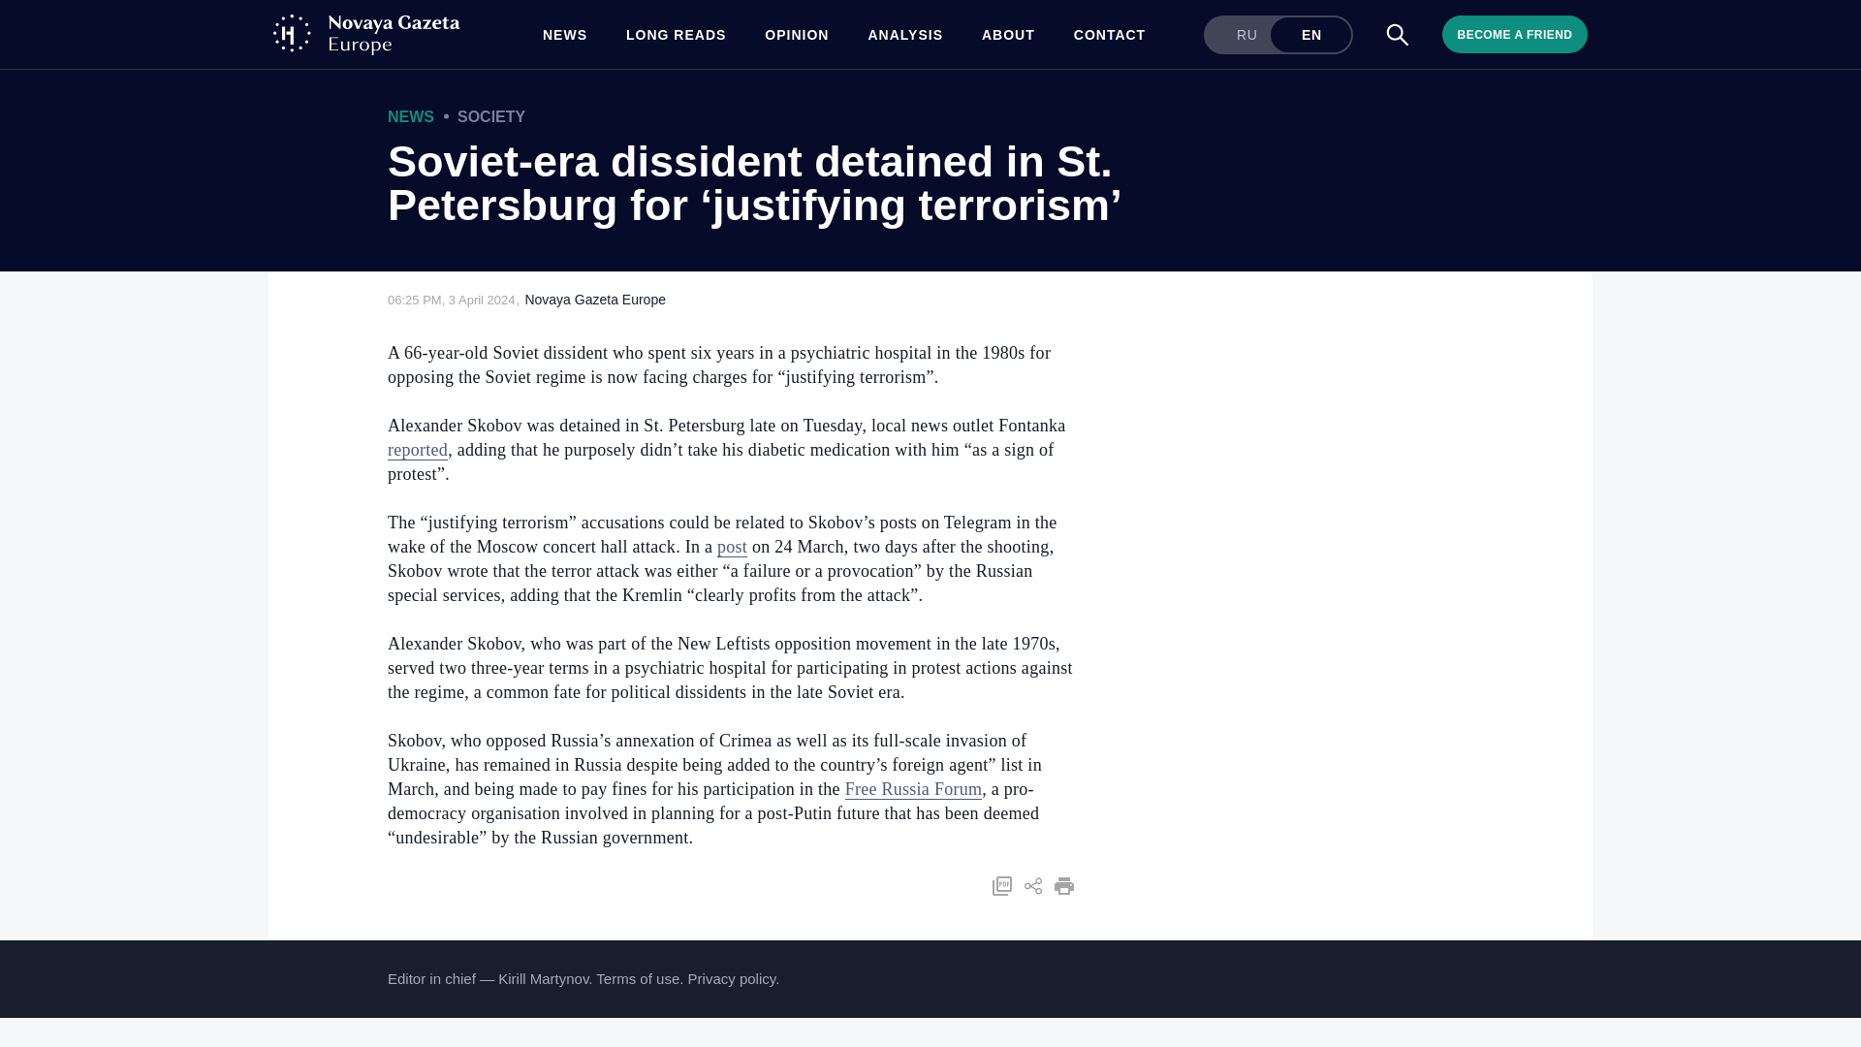 The image size is (1861, 1047). What do you see at coordinates (1277, 35) in the screenshot?
I see `Novaya Gazeta Europe` at bounding box center [1277, 35].